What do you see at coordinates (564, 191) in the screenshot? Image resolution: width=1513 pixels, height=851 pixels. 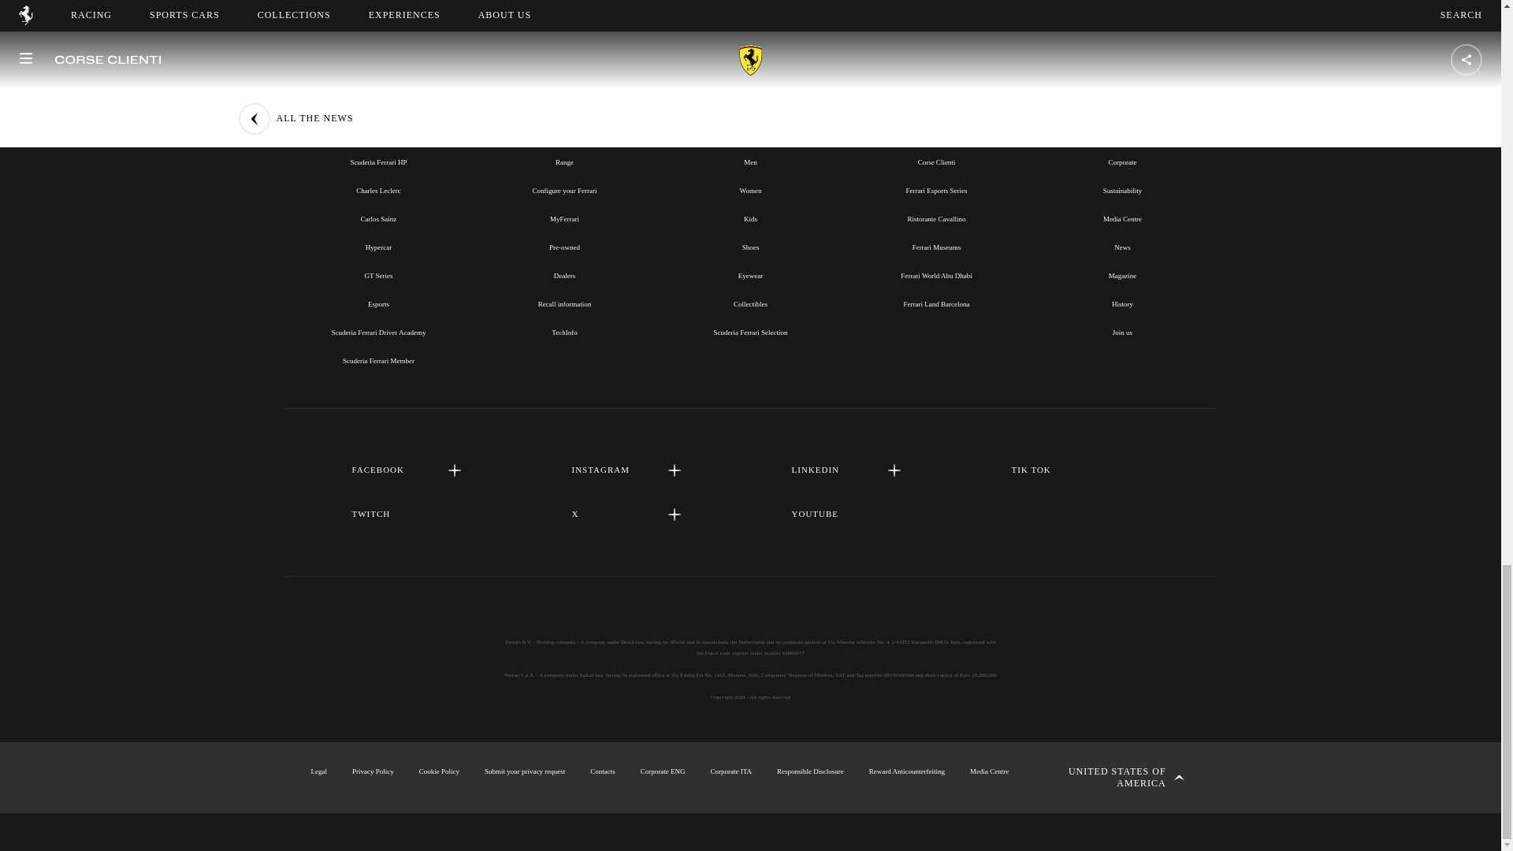 I see `Configure your Ferrari` at bounding box center [564, 191].